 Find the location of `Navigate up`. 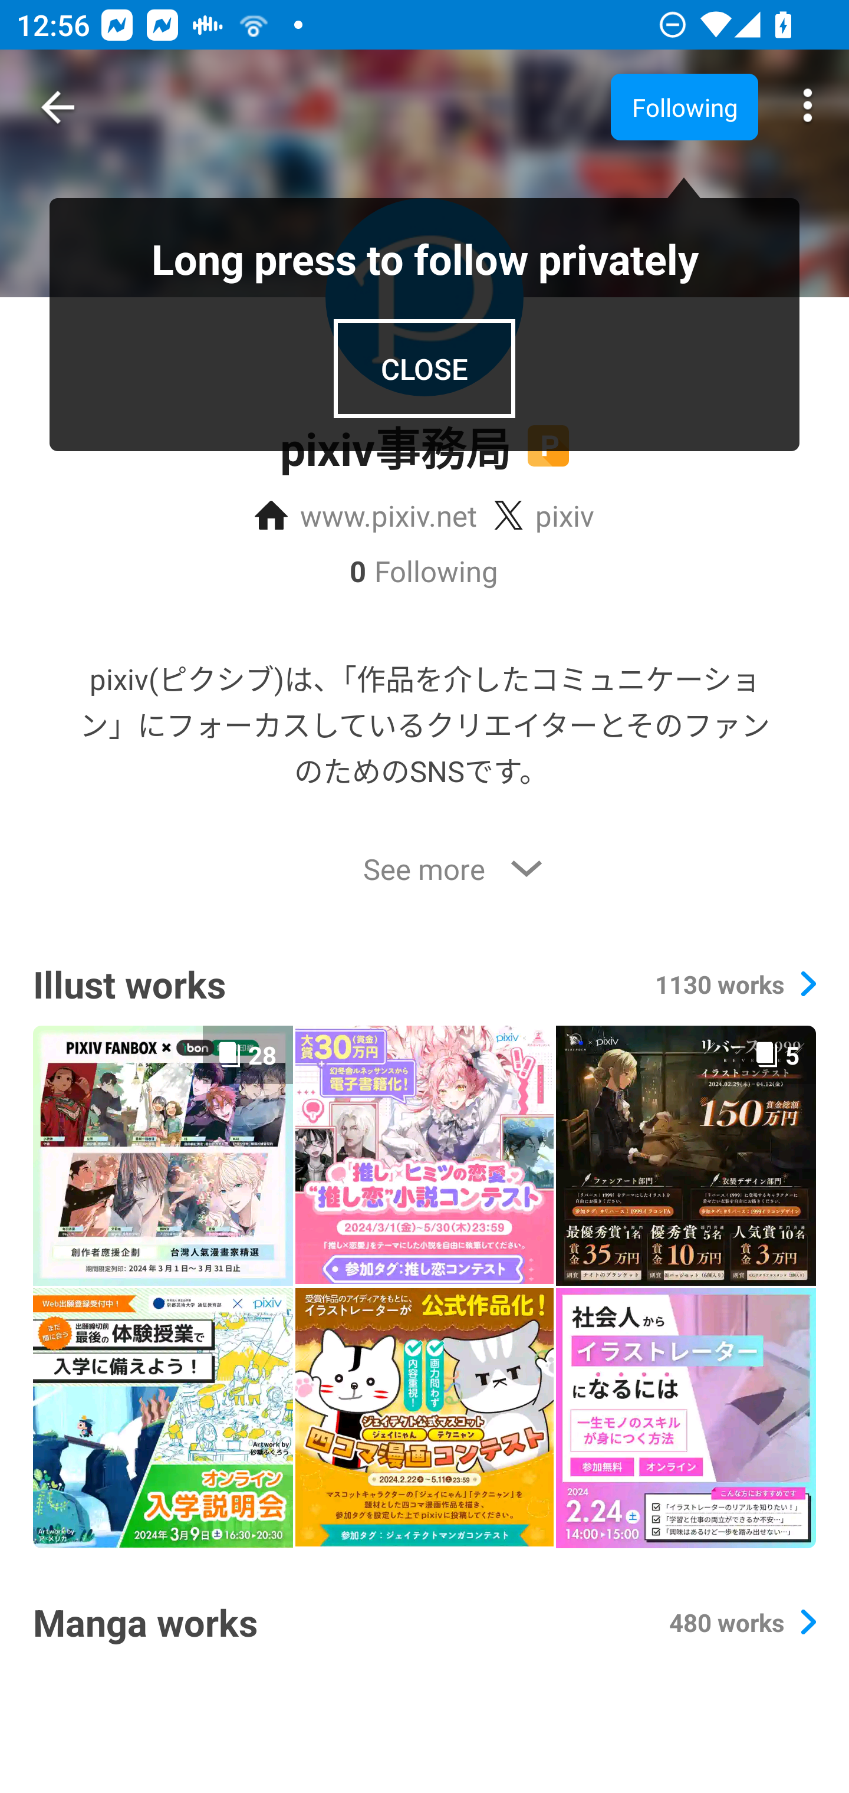

Navigate up is located at coordinates (58, 107).